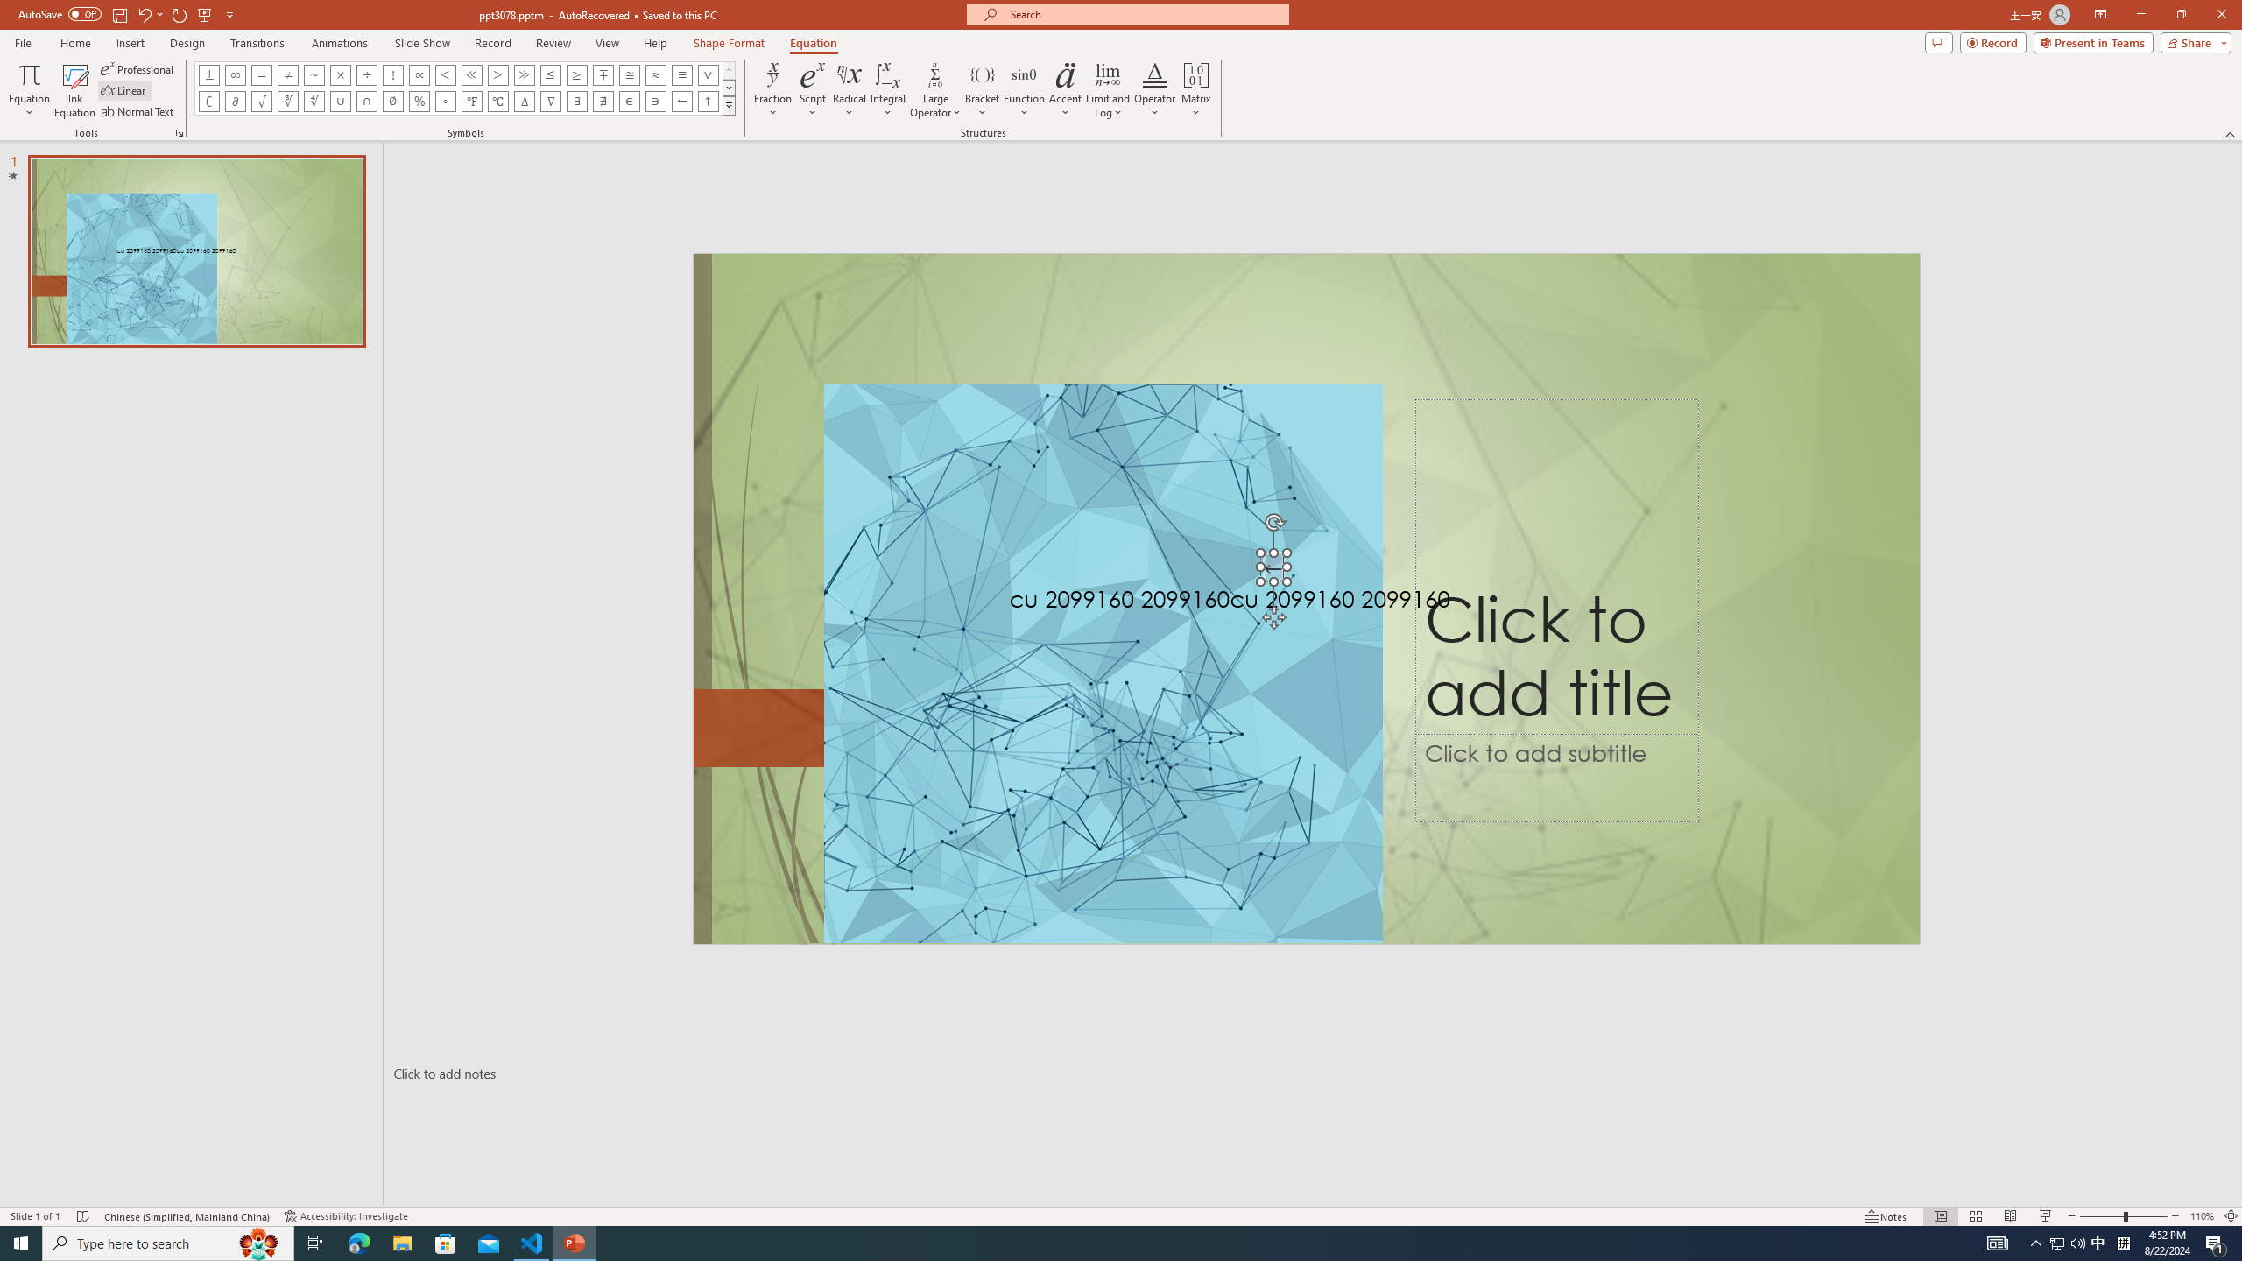  I want to click on Equation Symbols, so click(729, 105).